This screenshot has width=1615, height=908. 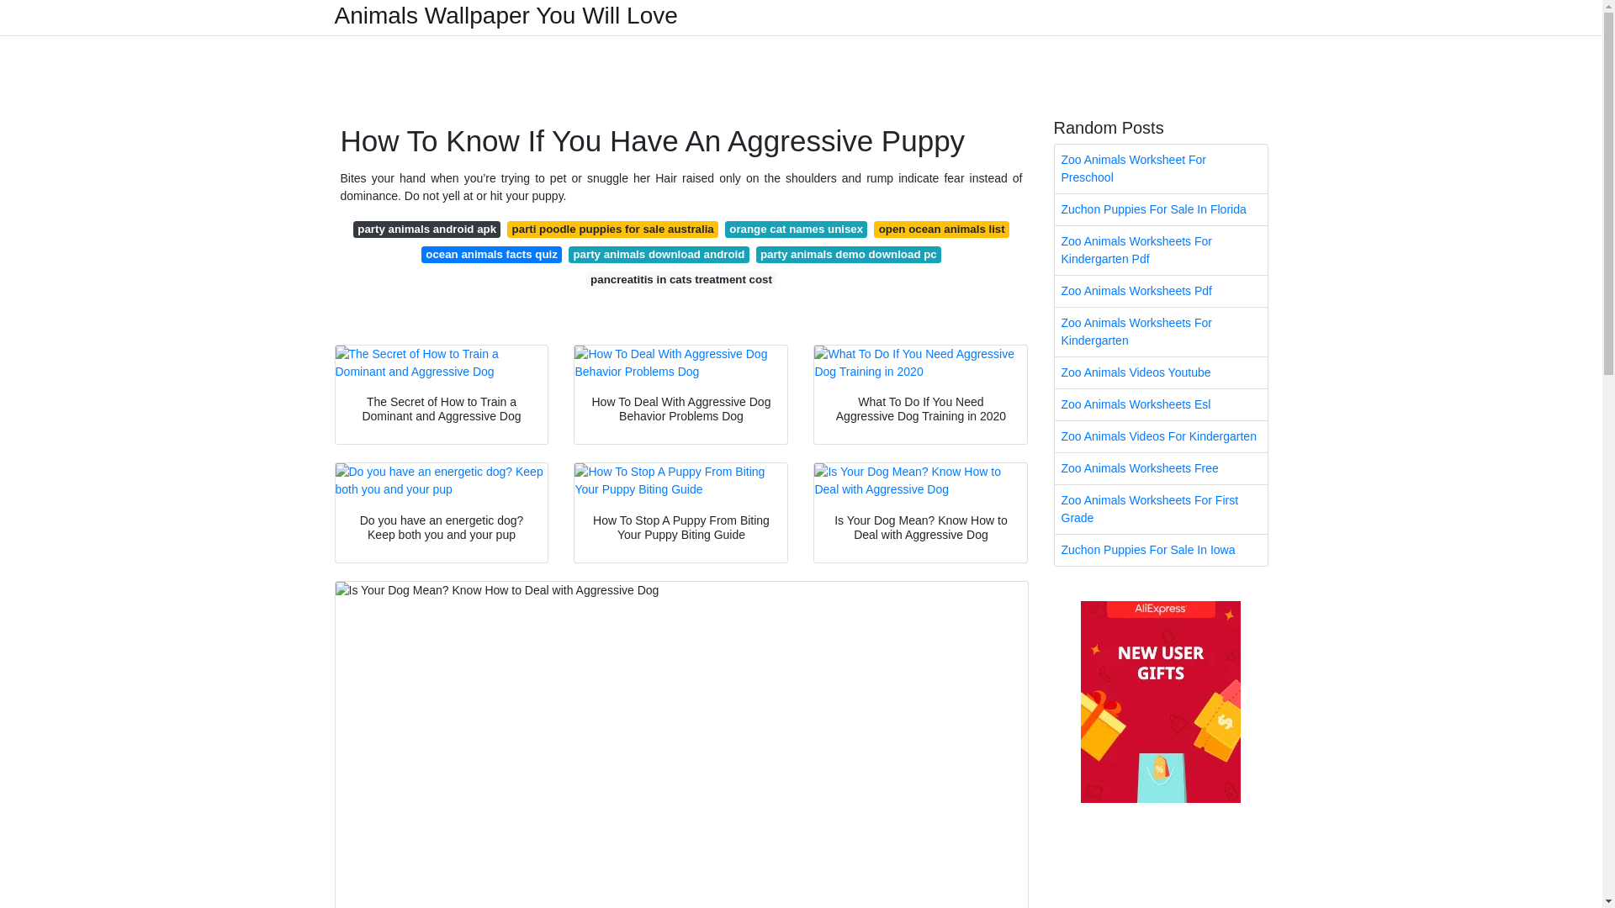 What do you see at coordinates (658, 254) in the screenshot?
I see `party animals download android` at bounding box center [658, 254].